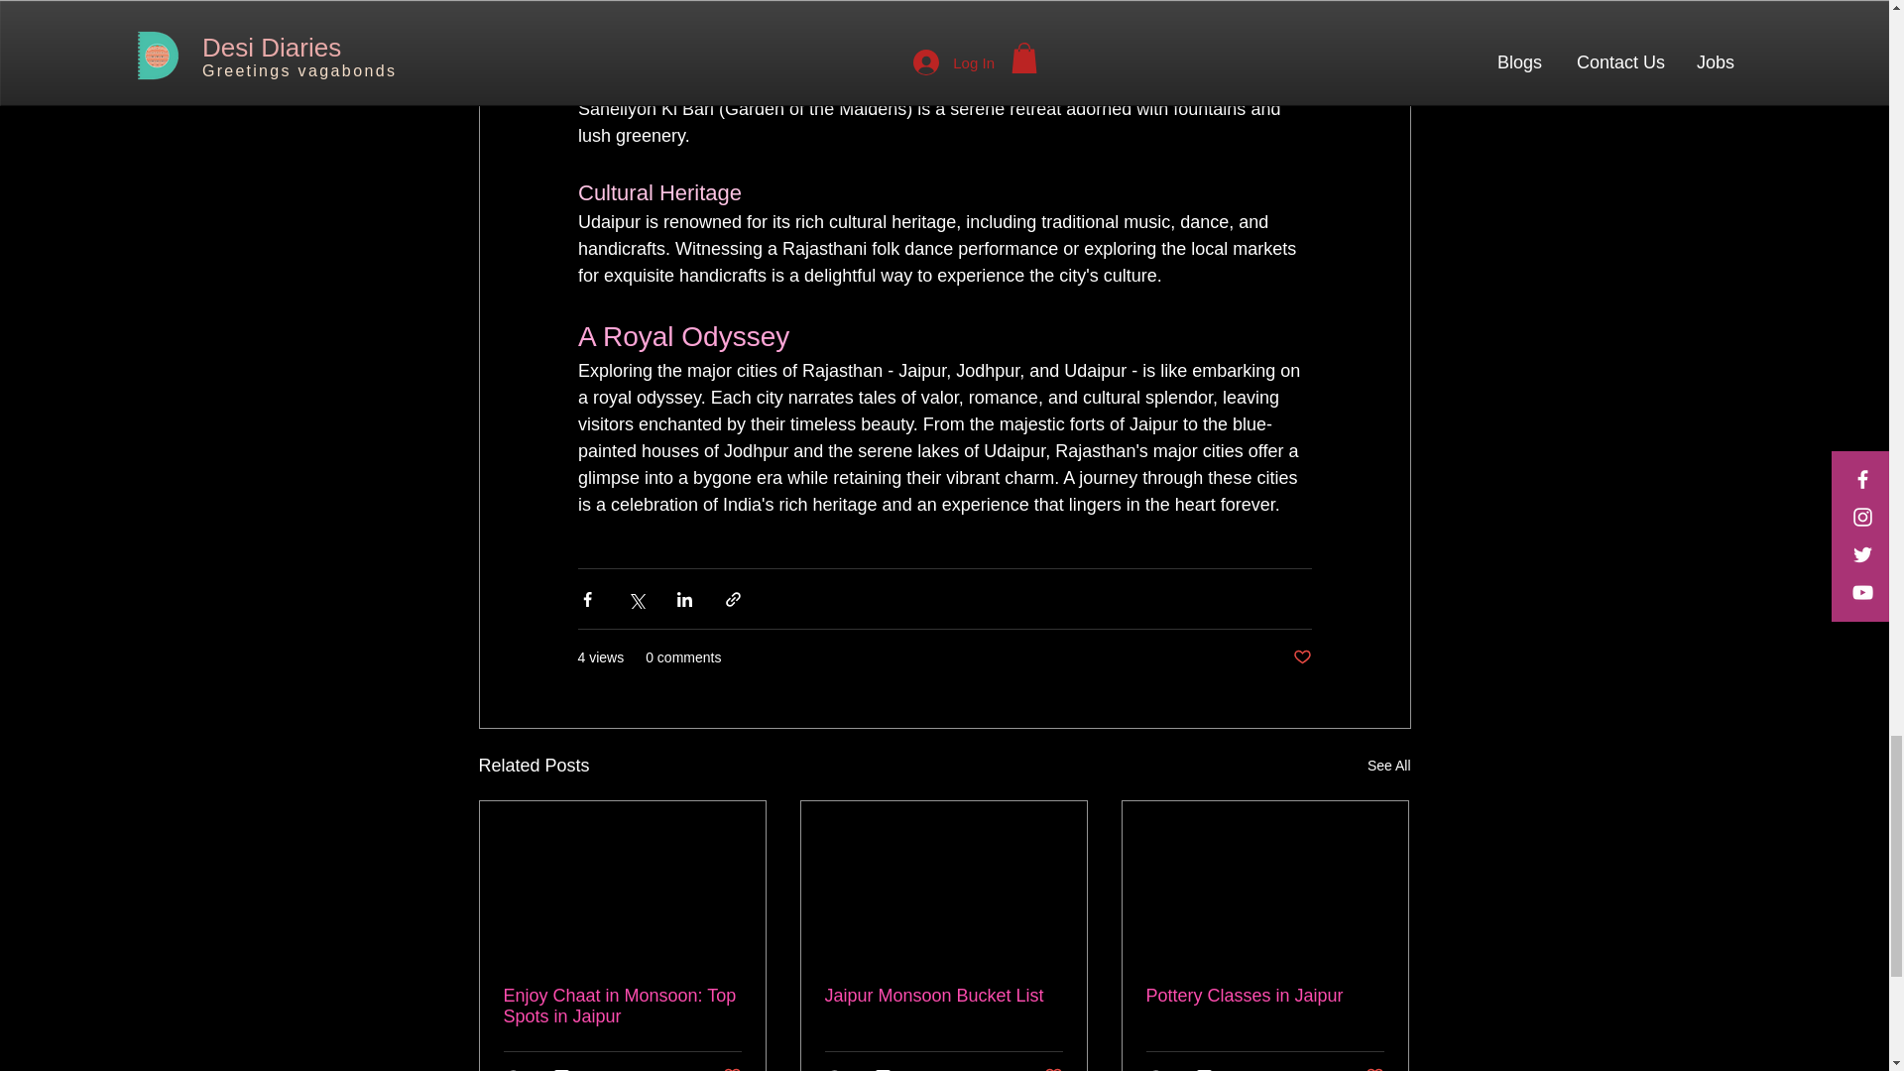  Describe the element at coordinates (891, 1069) in the screenshot. I see `0` at that location.